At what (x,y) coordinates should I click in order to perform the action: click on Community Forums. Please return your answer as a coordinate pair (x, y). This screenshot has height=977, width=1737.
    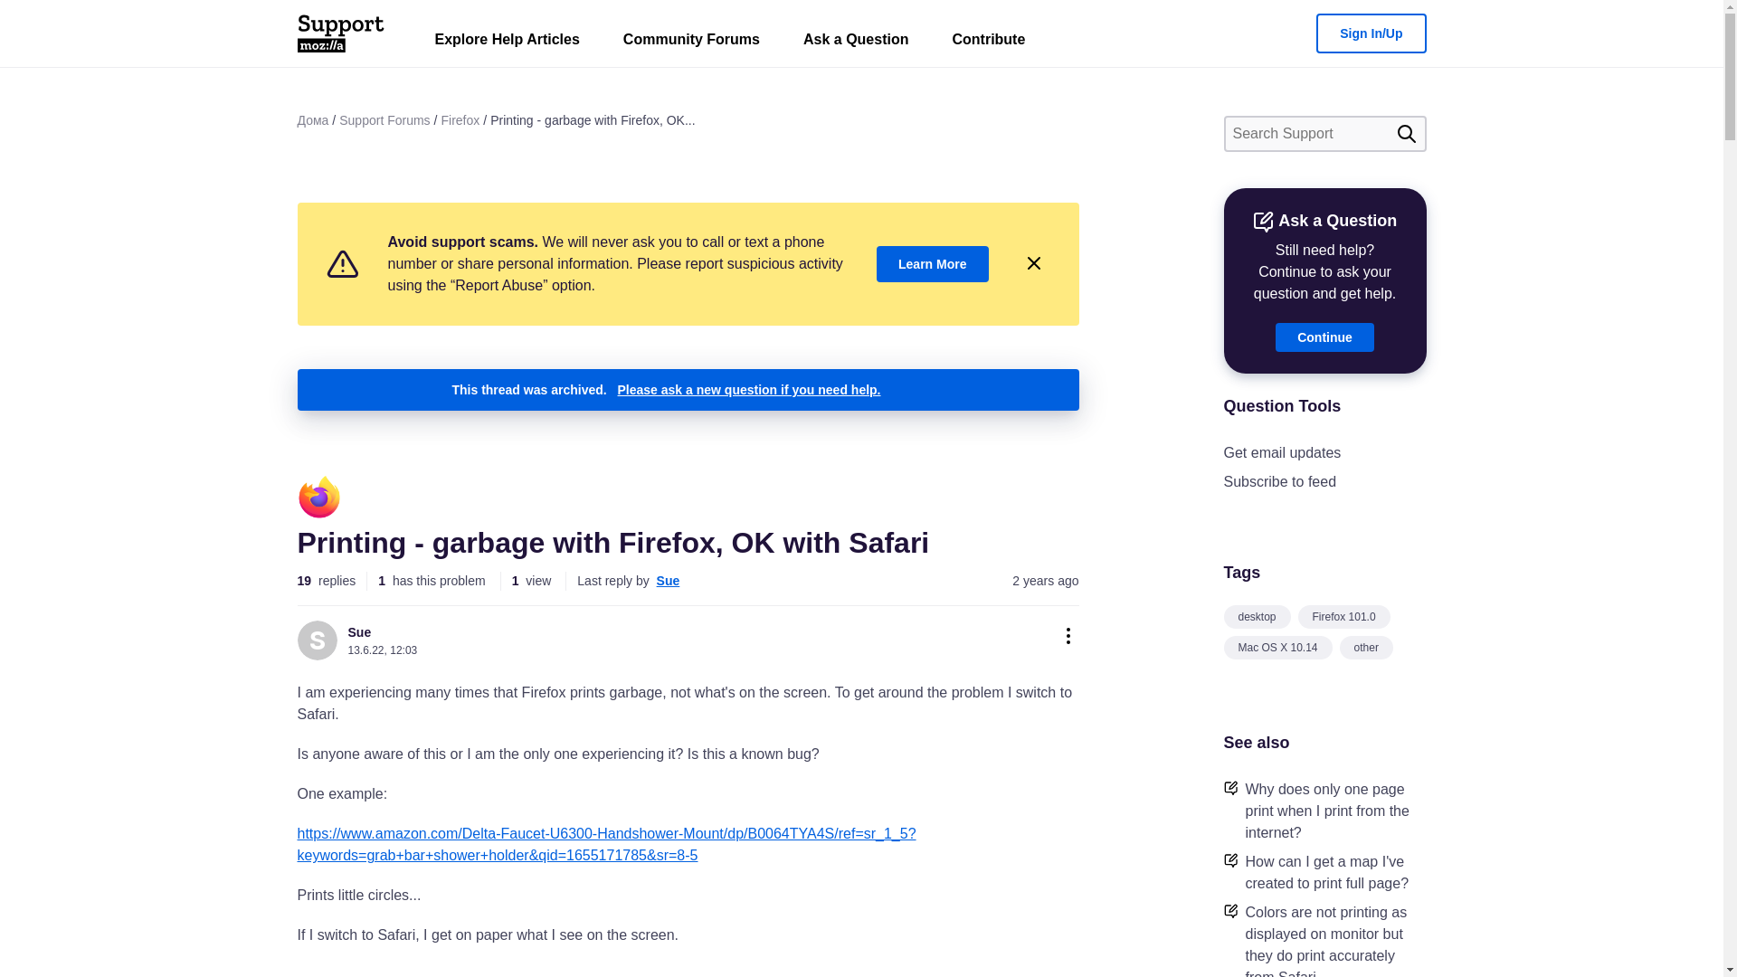
    Looking at the image, I should click on (691, 43).